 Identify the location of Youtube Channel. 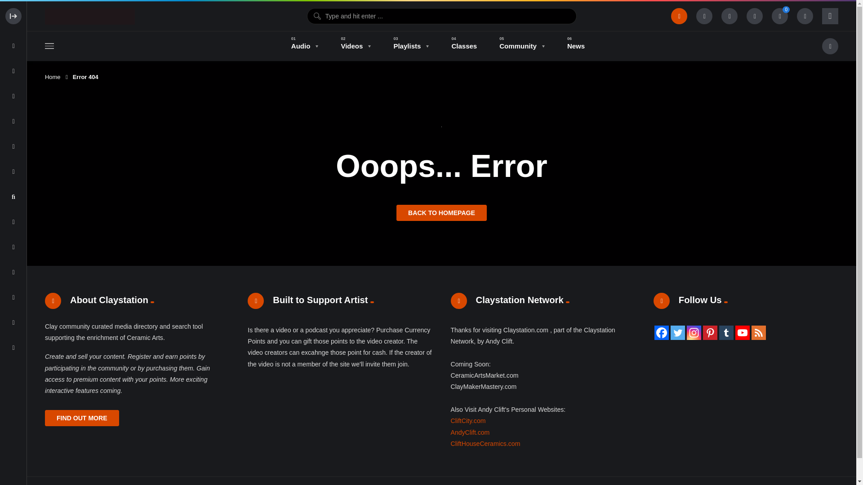
(743, 332).